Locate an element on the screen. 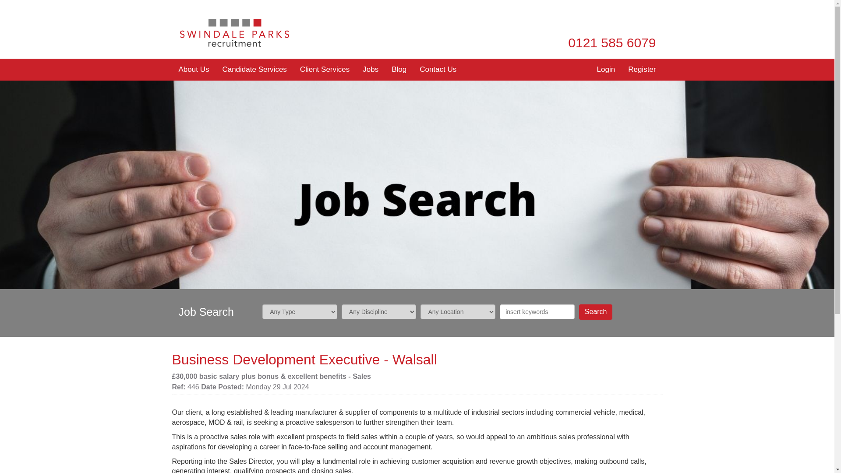  Login is located at coordinates (606, 69).